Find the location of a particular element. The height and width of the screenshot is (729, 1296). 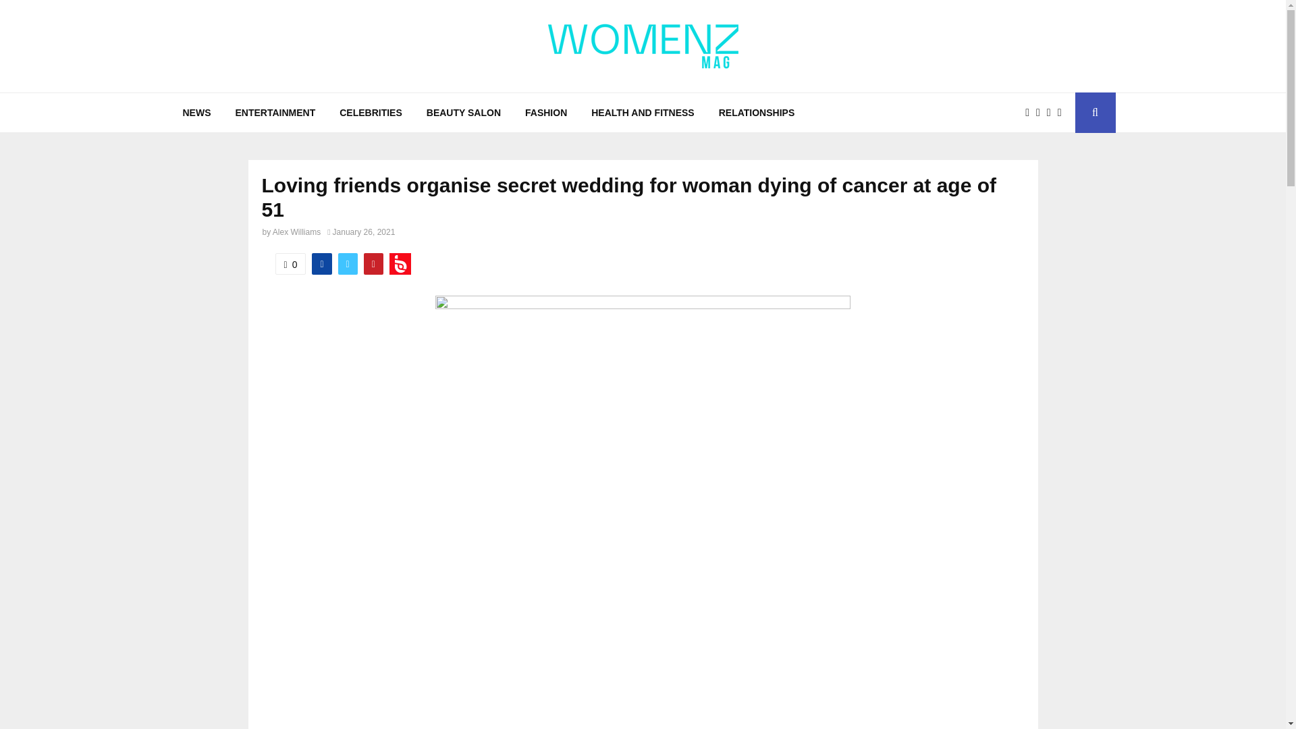

NEWS is located at coordinates (196, 112).